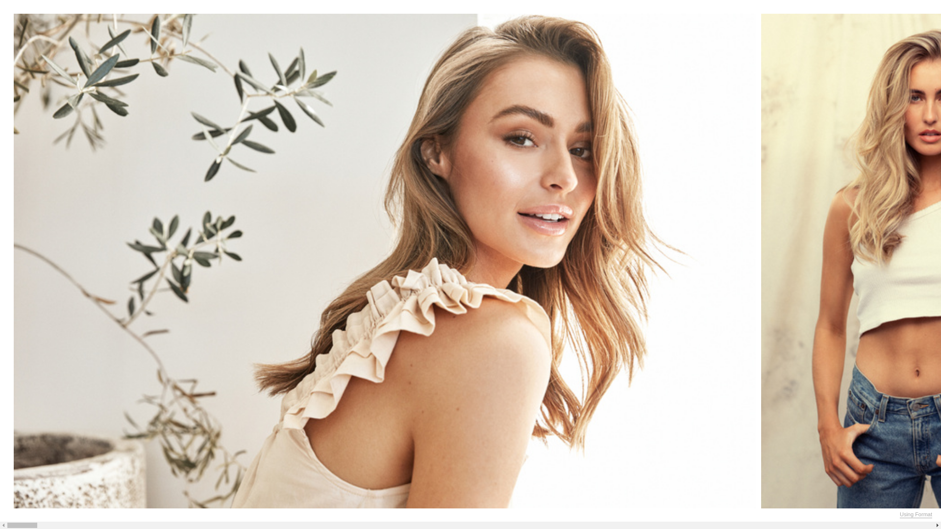 The height and width of the screenshot is (529, 941). What do you see at coordinates (916, 515) in the screenshot?
I see `Using Format` at bounding box center [916, 515].